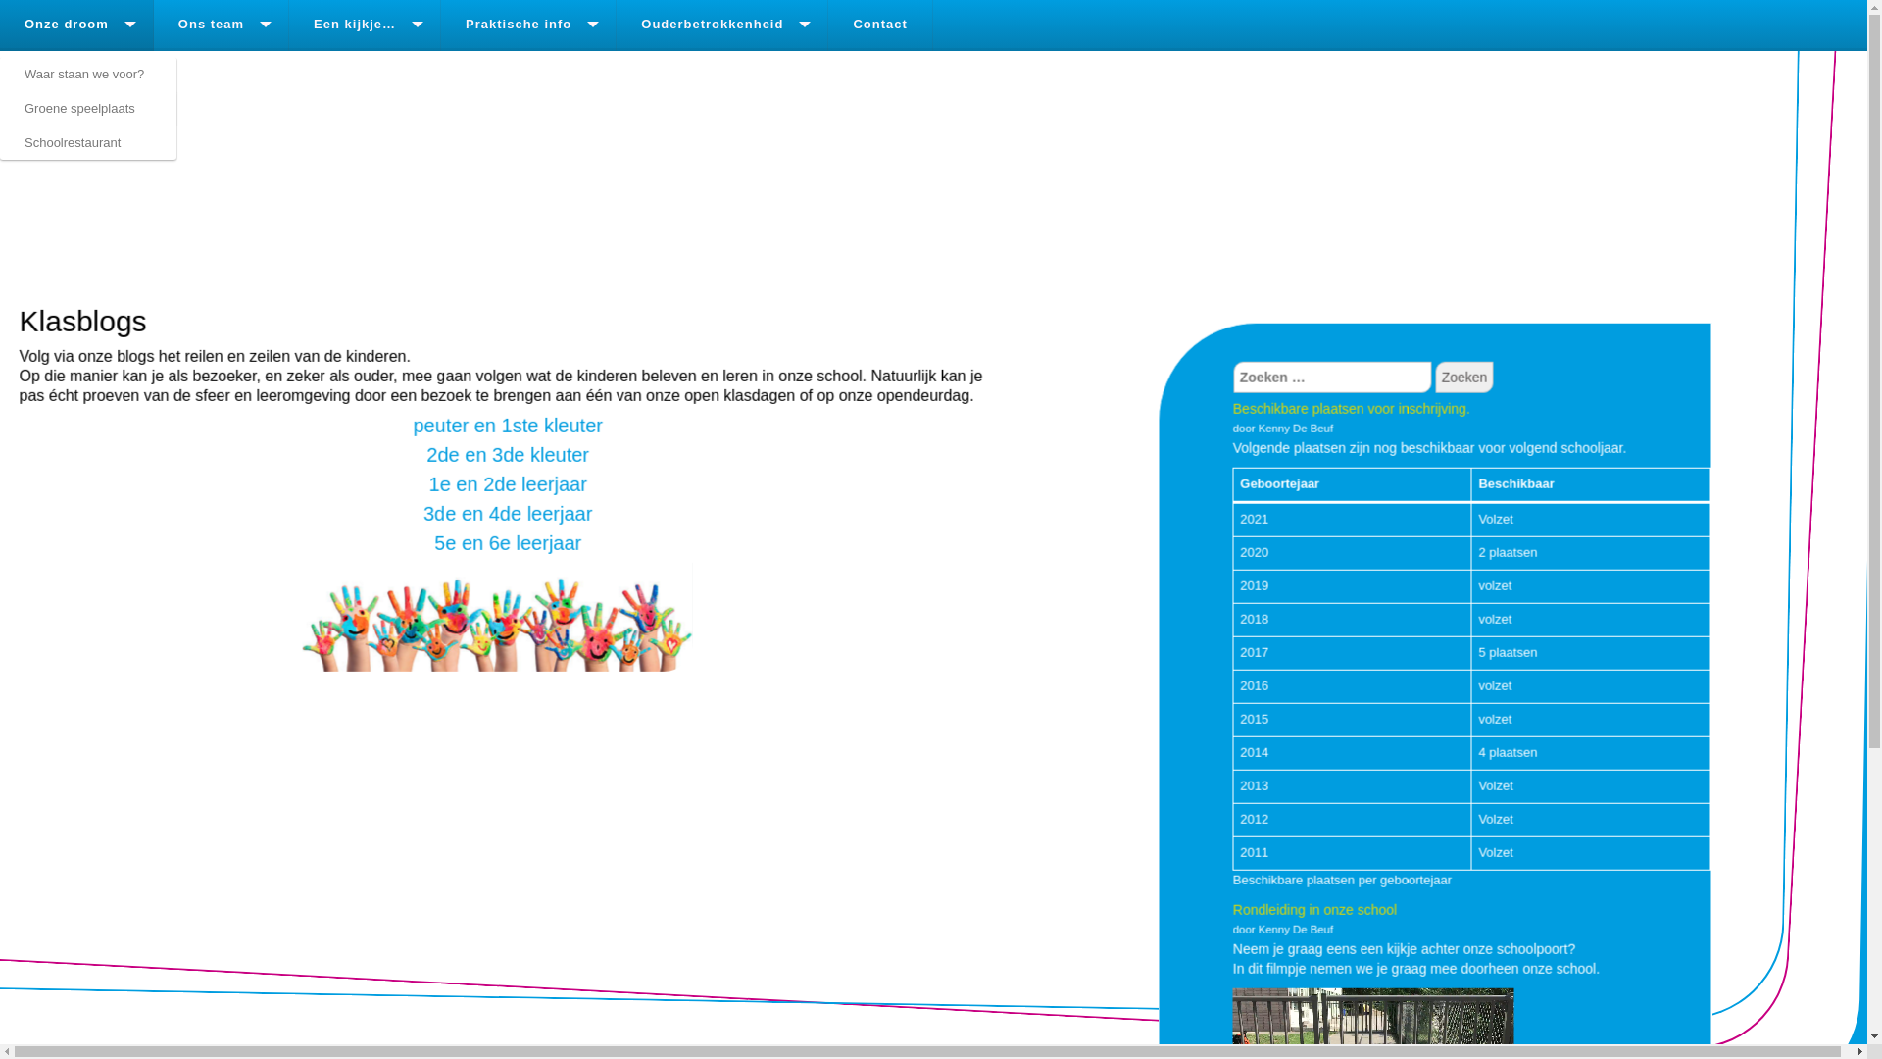 This screenshot has height=1059, width=1882. Describe the element at coordinates (508, 542) in the screenshot. I see `5e en 6e leerjaar` at that location.